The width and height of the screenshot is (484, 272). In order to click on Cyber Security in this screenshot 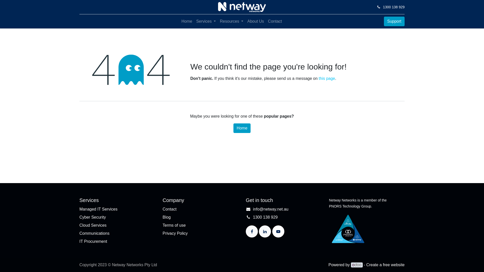, I will do `click(93, 217)`.